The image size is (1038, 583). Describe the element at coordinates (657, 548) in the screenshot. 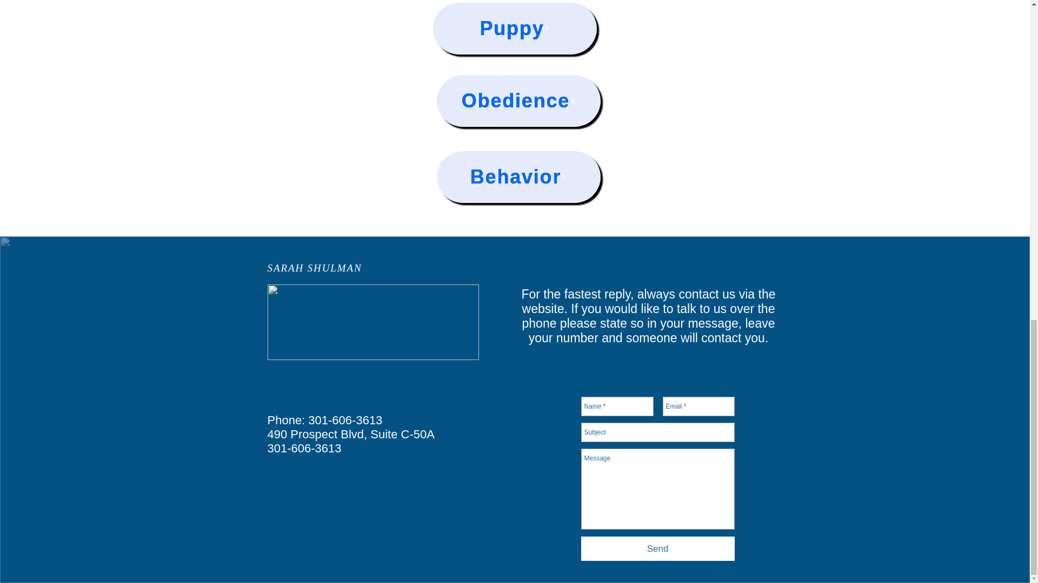

I see `Send` at that location.